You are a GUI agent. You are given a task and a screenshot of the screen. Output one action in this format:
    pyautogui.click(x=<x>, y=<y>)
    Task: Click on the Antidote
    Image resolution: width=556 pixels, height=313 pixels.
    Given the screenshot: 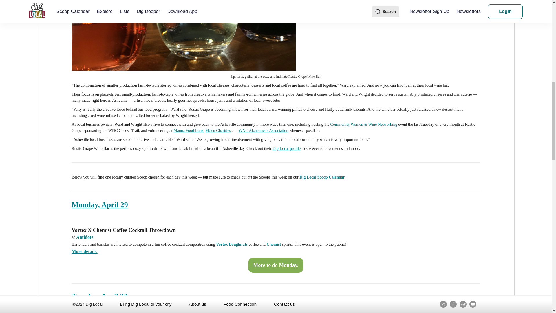 What is the action you would take?
    pyautogui.click(x=85, y=237)
    